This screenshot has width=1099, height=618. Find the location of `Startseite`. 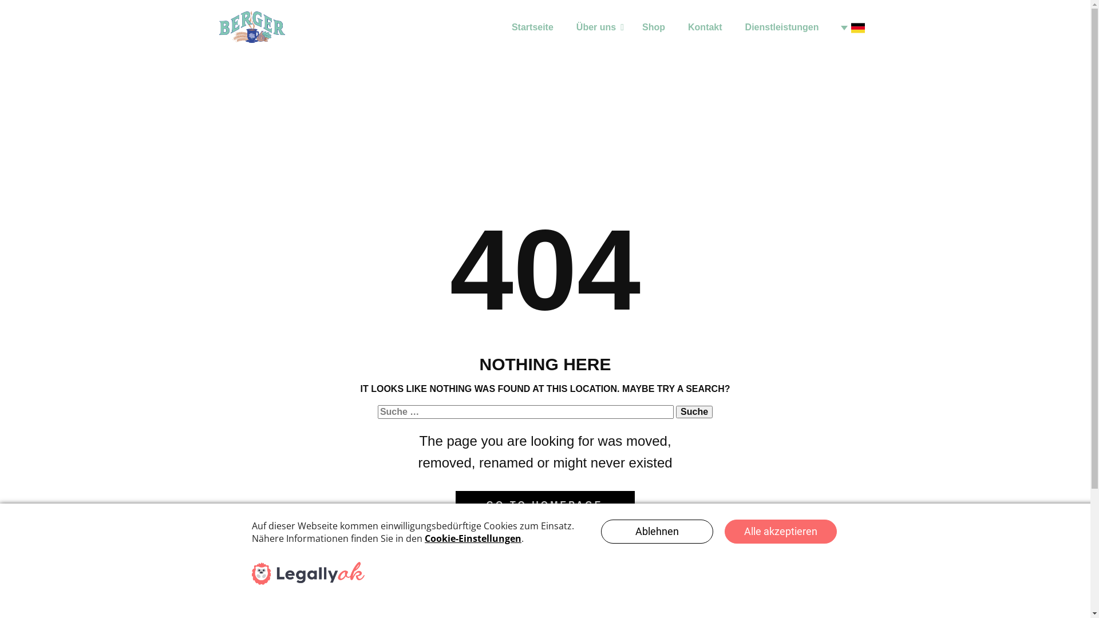

Startseite is located at coordinates (532, 27).